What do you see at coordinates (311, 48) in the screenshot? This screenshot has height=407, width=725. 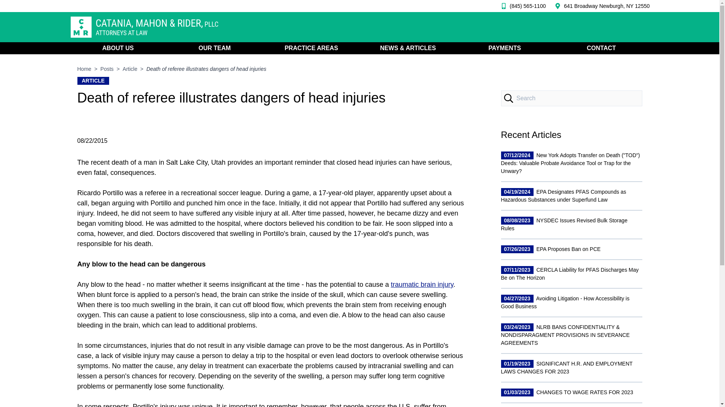 I see `PRACTICE AREAS` at bounding box center [311, 48].